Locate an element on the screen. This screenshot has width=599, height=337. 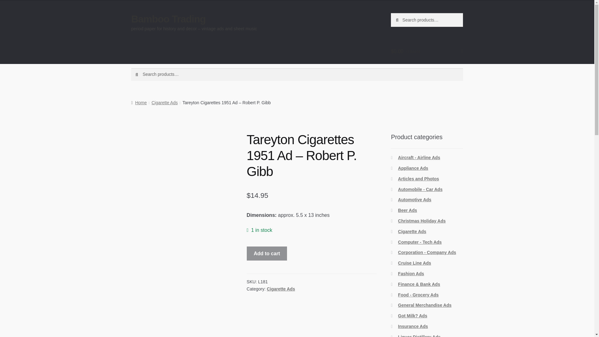
Appliance Ads is located at coordinates (413, 168).